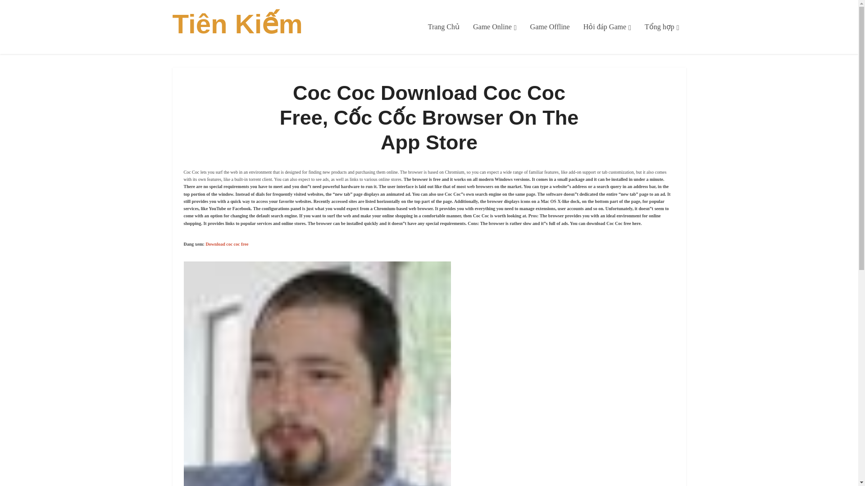 This screenshot has height=486, width=865. I want to click on Game Offline, so click(550, 27).